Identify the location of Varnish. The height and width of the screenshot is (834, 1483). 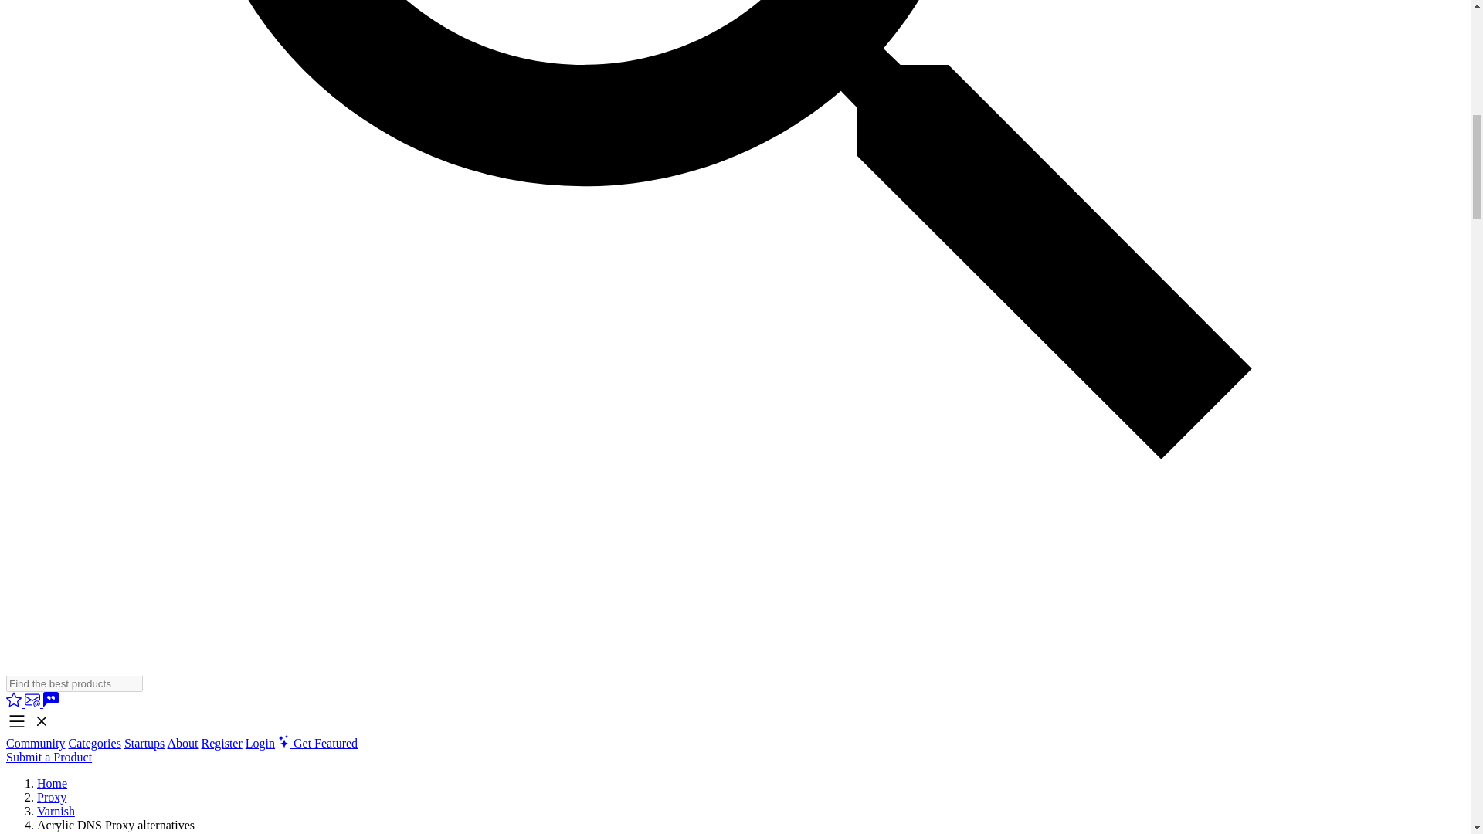
(56, 811).